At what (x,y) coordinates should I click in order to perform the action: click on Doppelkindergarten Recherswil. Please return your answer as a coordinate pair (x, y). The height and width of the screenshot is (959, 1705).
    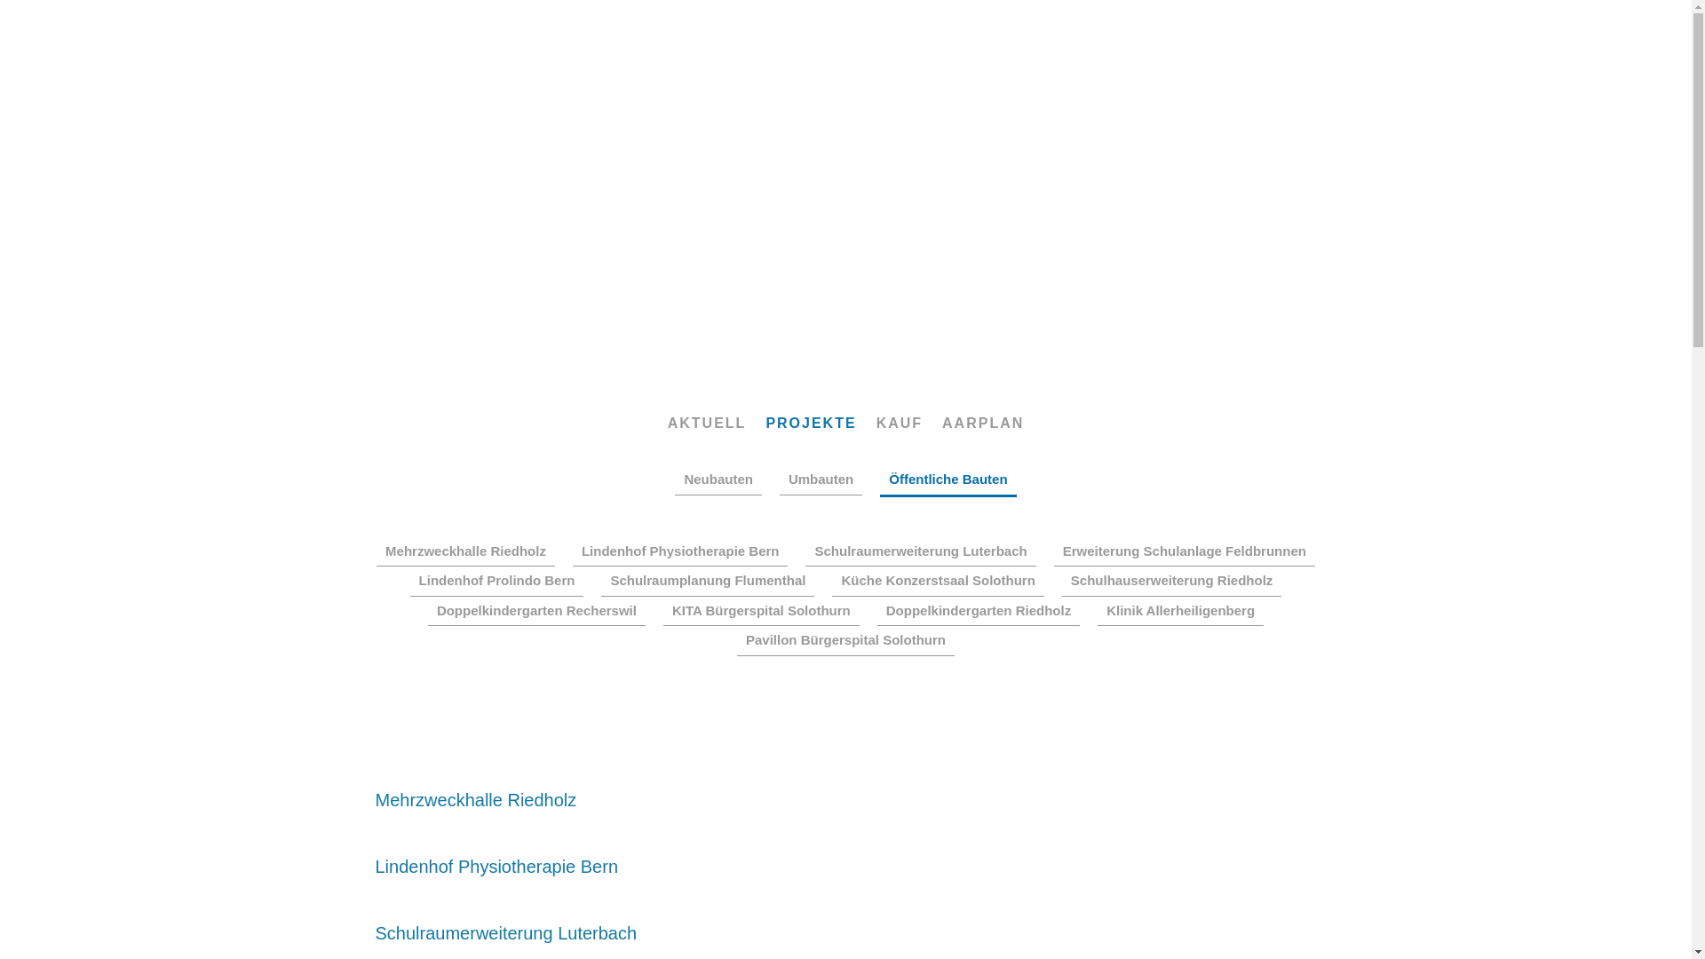
    Looking at the image, I should click on (536, 612).